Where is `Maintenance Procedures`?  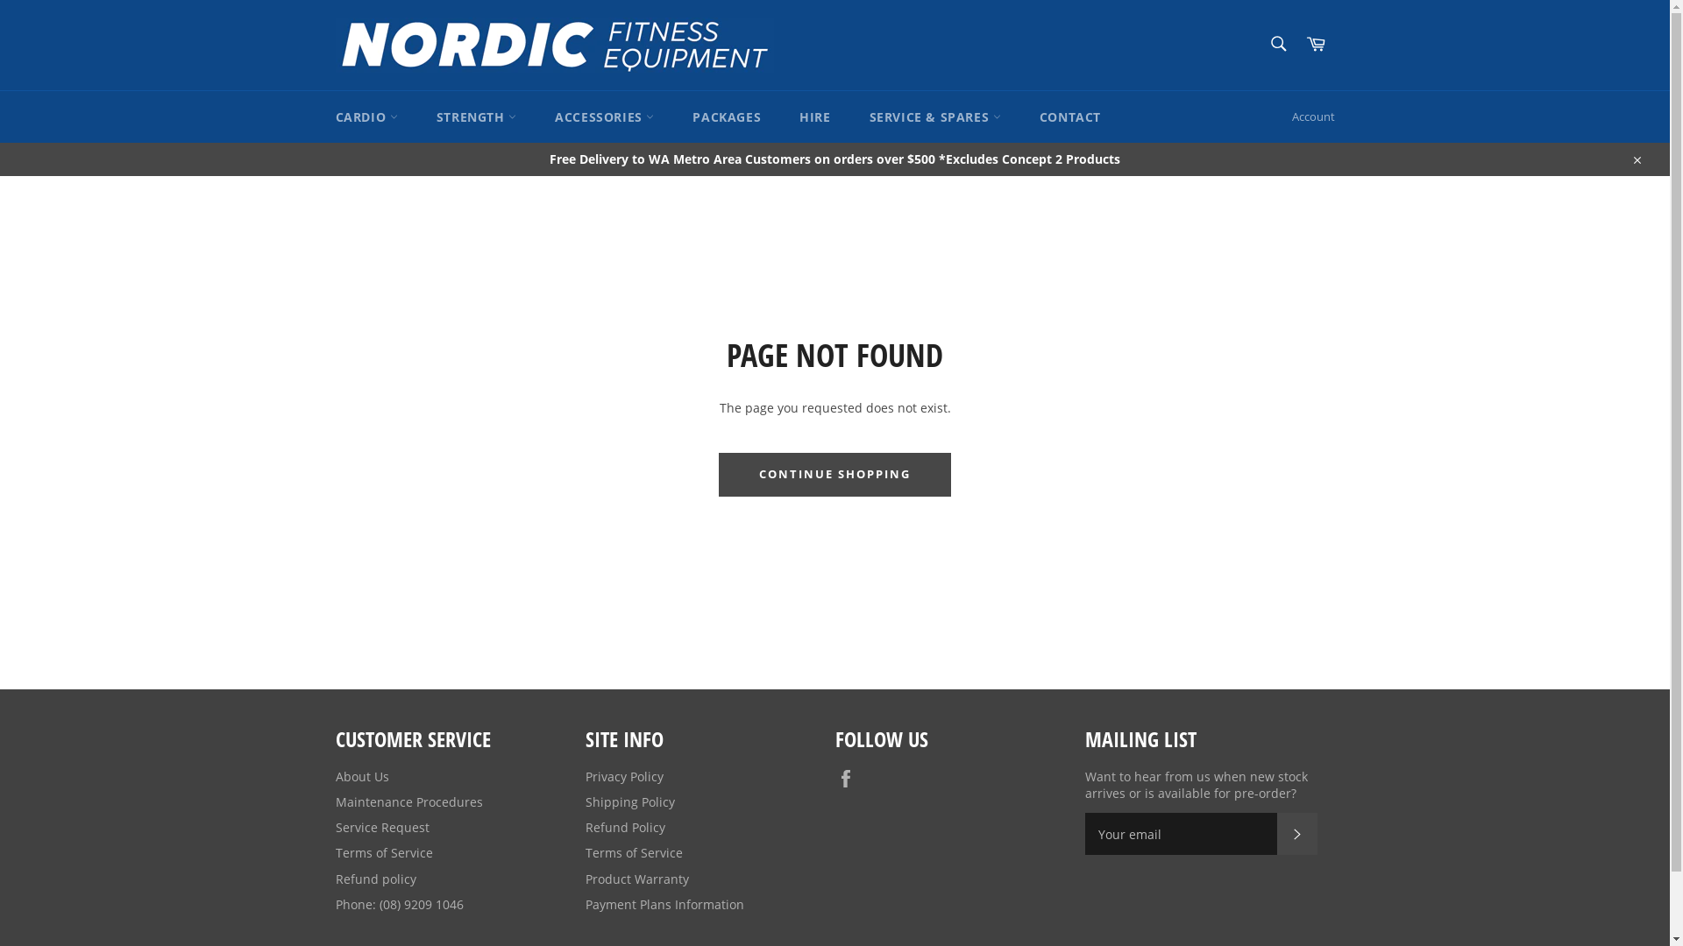 Maintenance Procedures is located at coordinates (408, 802).